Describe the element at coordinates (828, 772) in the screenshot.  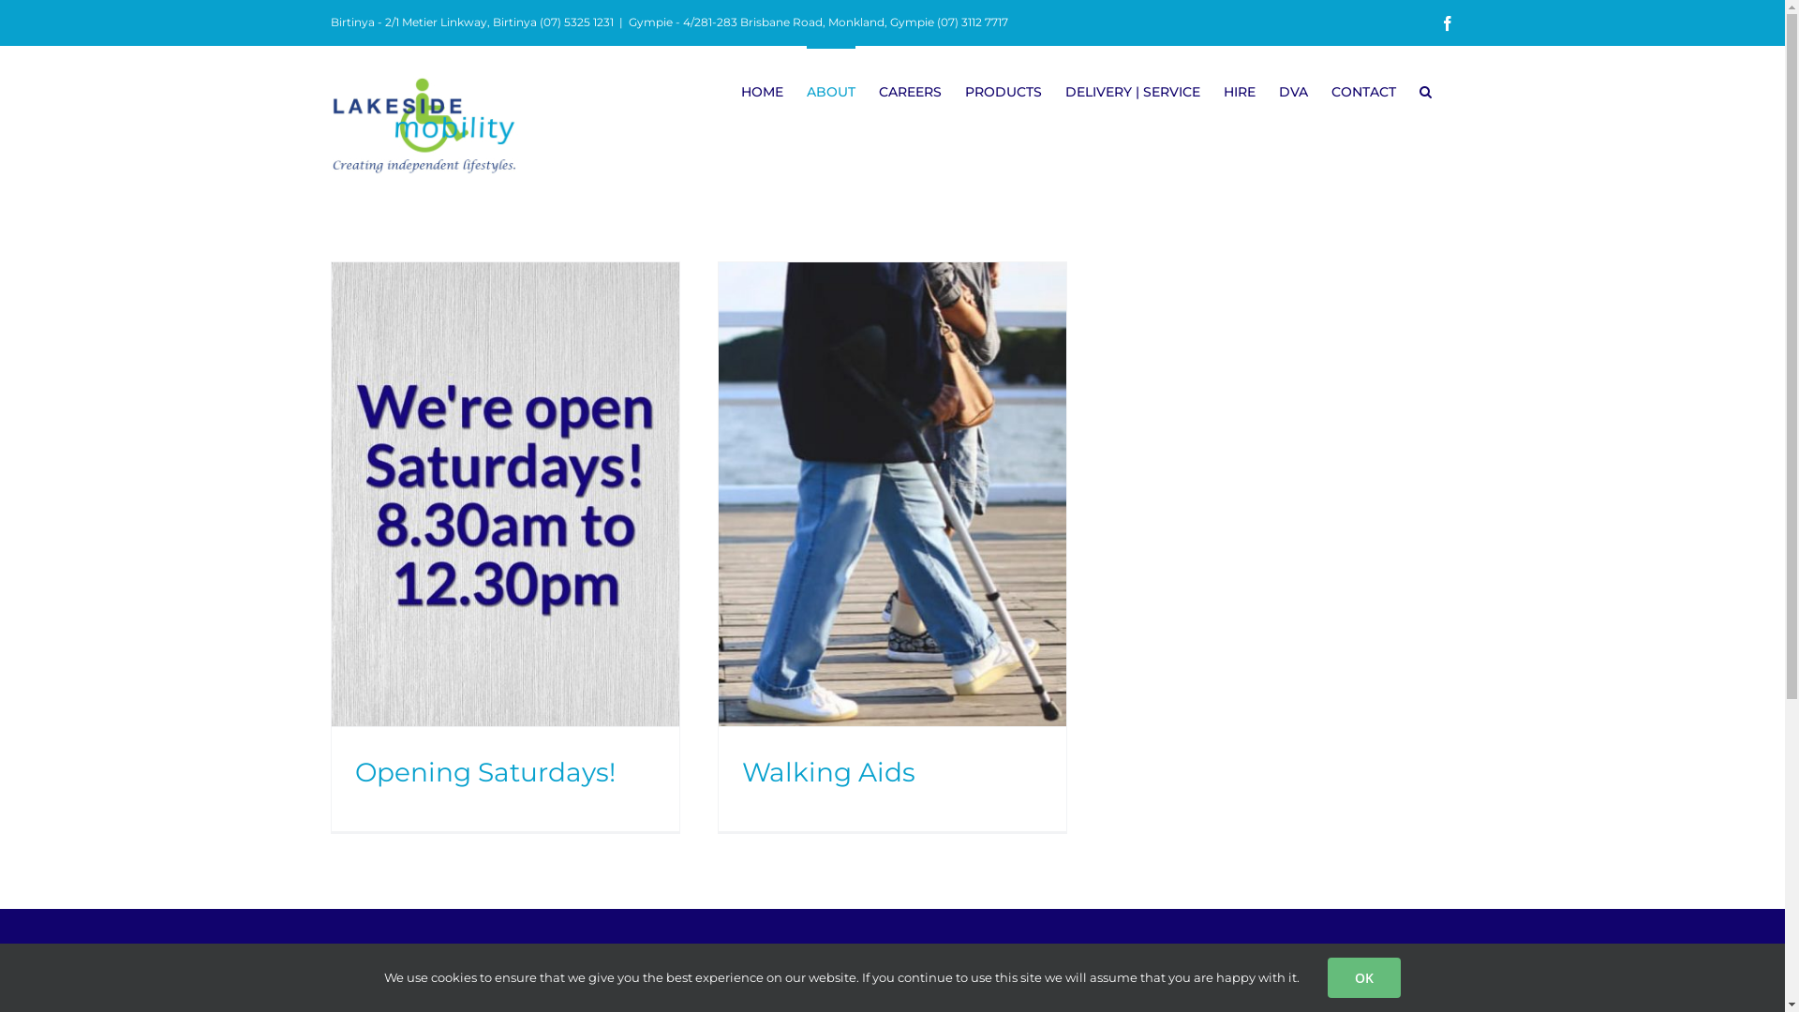
I see `Walking Aids` at that location.